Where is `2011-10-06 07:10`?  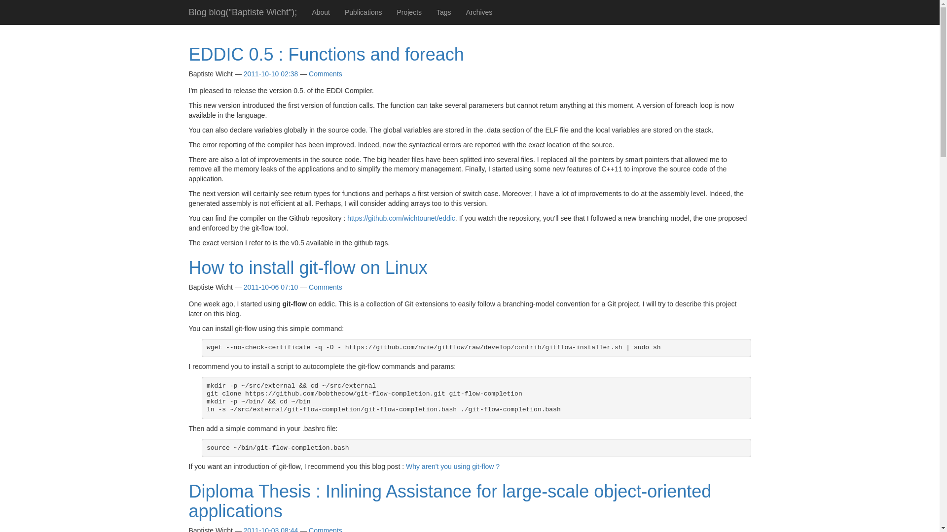 2011-10-06 07:10 is located at coordinates (270, 287).